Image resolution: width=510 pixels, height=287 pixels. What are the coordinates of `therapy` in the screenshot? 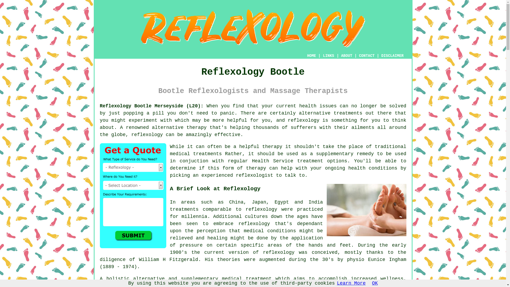 It's located at (272, 147).